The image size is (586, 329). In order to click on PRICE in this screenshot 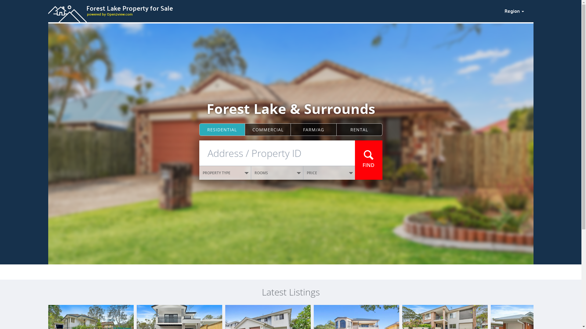, I will do `click(329, 173)`.